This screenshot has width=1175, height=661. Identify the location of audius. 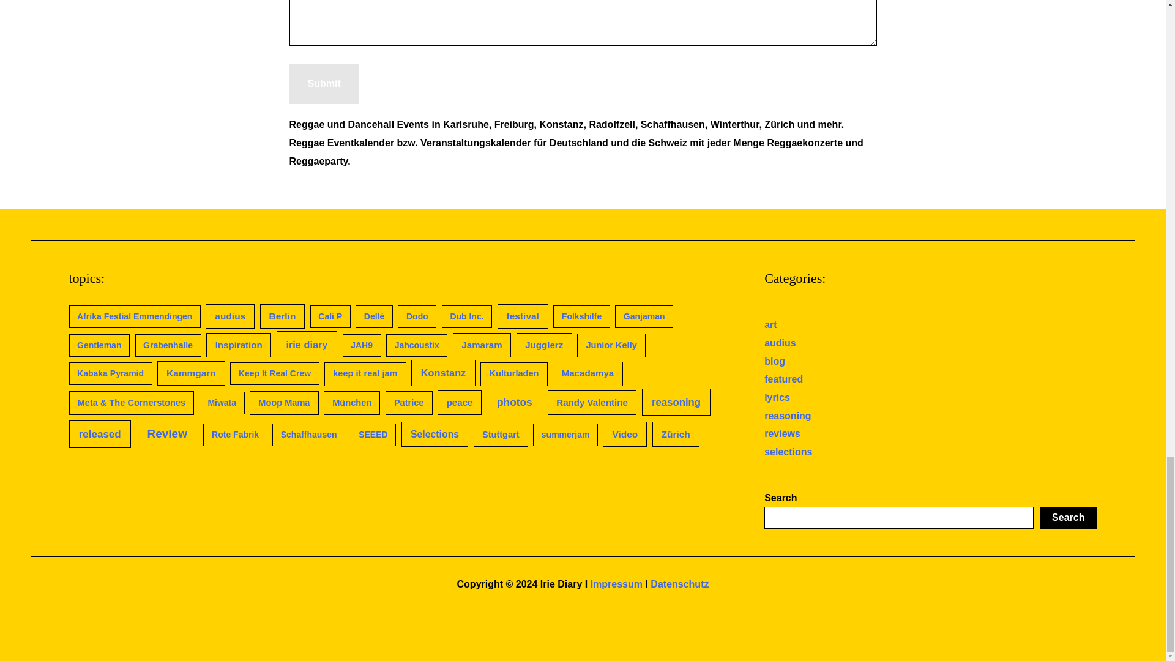
(230, 316).